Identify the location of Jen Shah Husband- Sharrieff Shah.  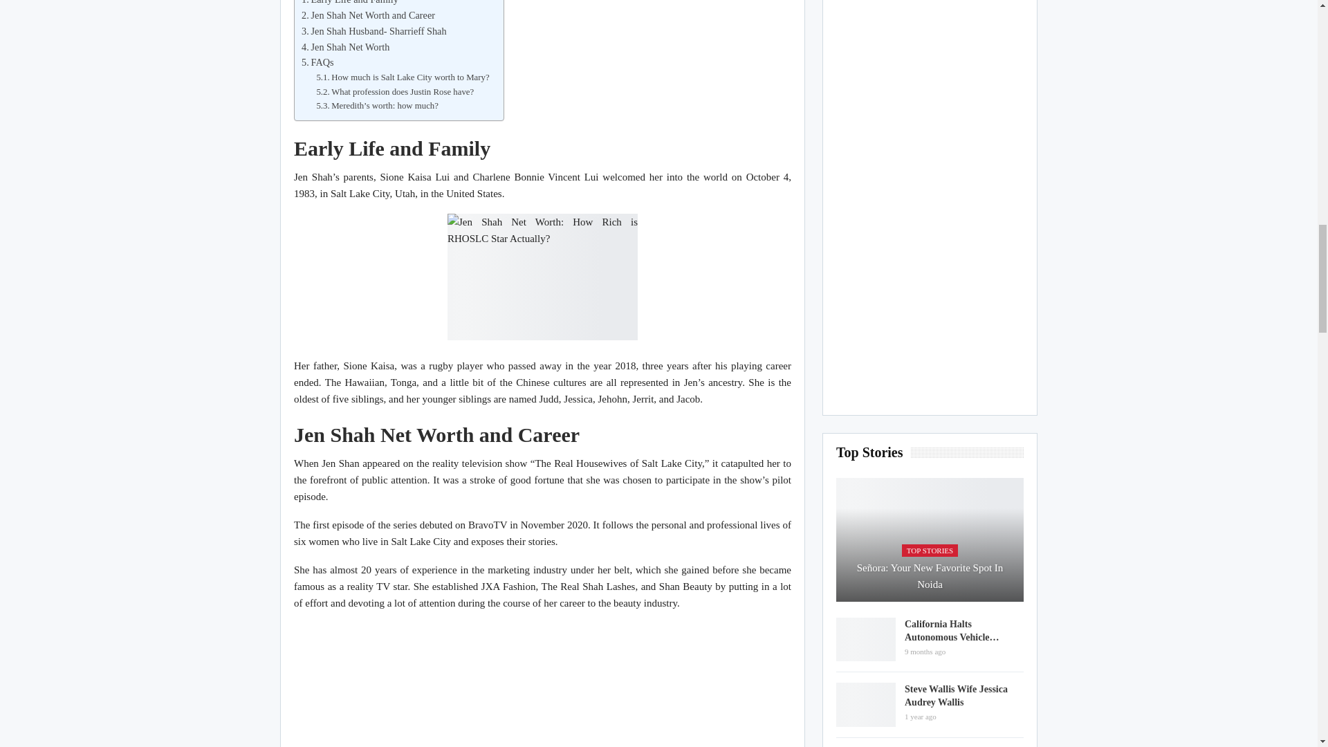
(373, 31).